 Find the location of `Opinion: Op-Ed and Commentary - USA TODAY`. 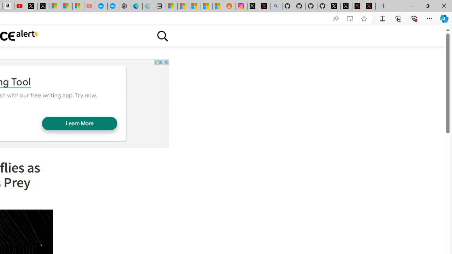

Opinion: Op-Ed and Commentary - USA TODAY is located at coordinates (102, 6).